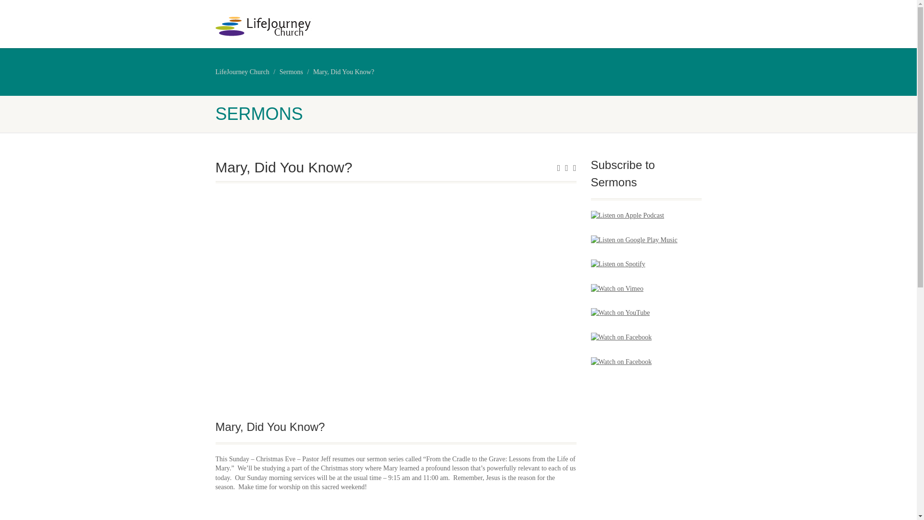 This screenshot has width=924, height=520. I want to click on LifeJourney Church, so click(243, 71).